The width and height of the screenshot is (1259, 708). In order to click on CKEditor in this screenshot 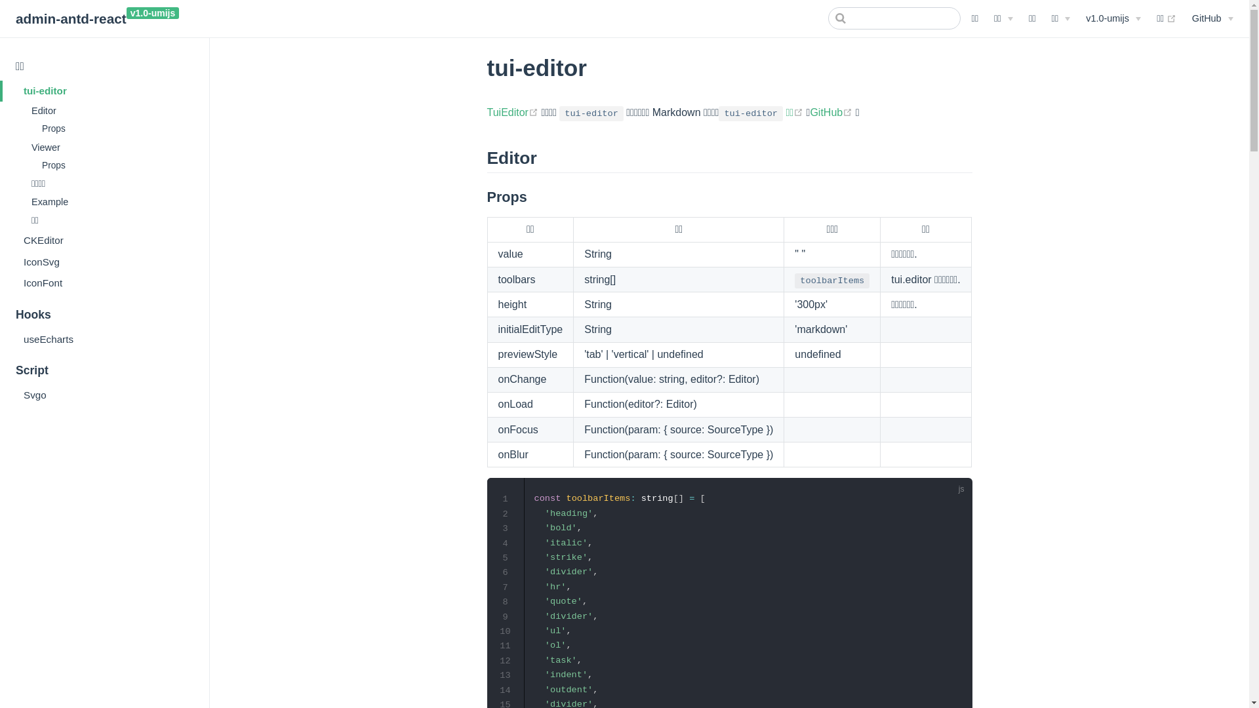, I will do `click(105, 241)`.